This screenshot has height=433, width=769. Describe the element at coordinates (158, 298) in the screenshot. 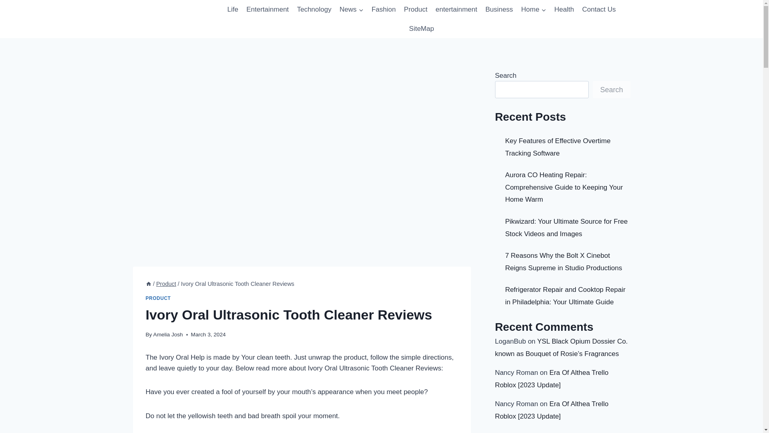

I see `PRODUCT` at that location.